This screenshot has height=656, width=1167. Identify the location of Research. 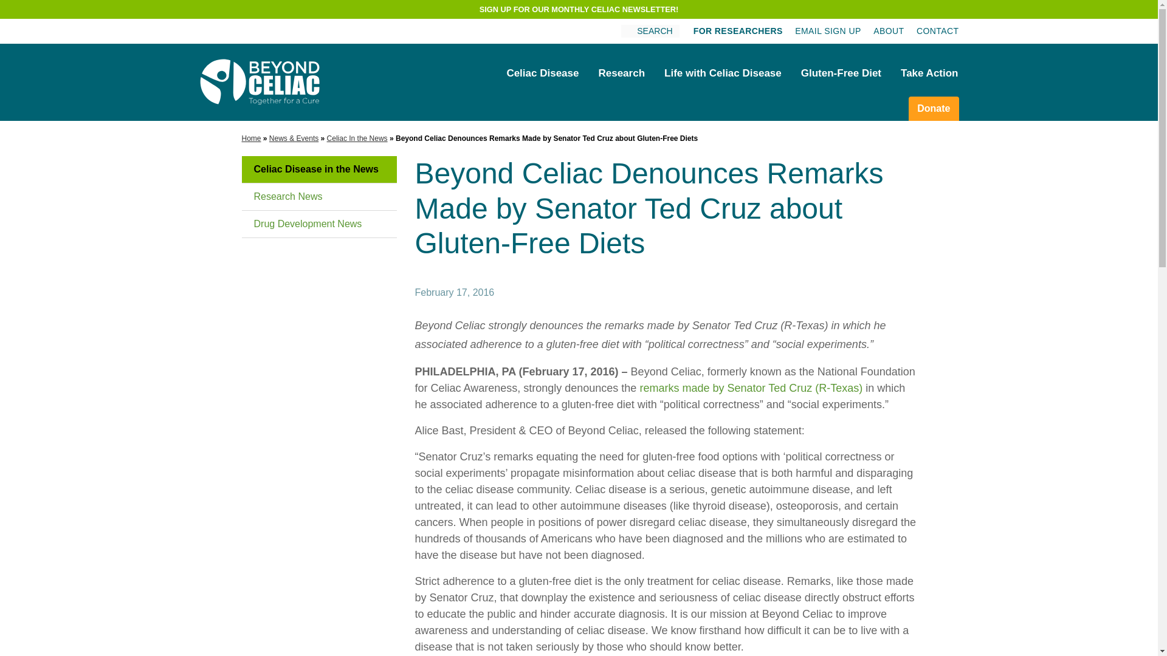
(621, 73).